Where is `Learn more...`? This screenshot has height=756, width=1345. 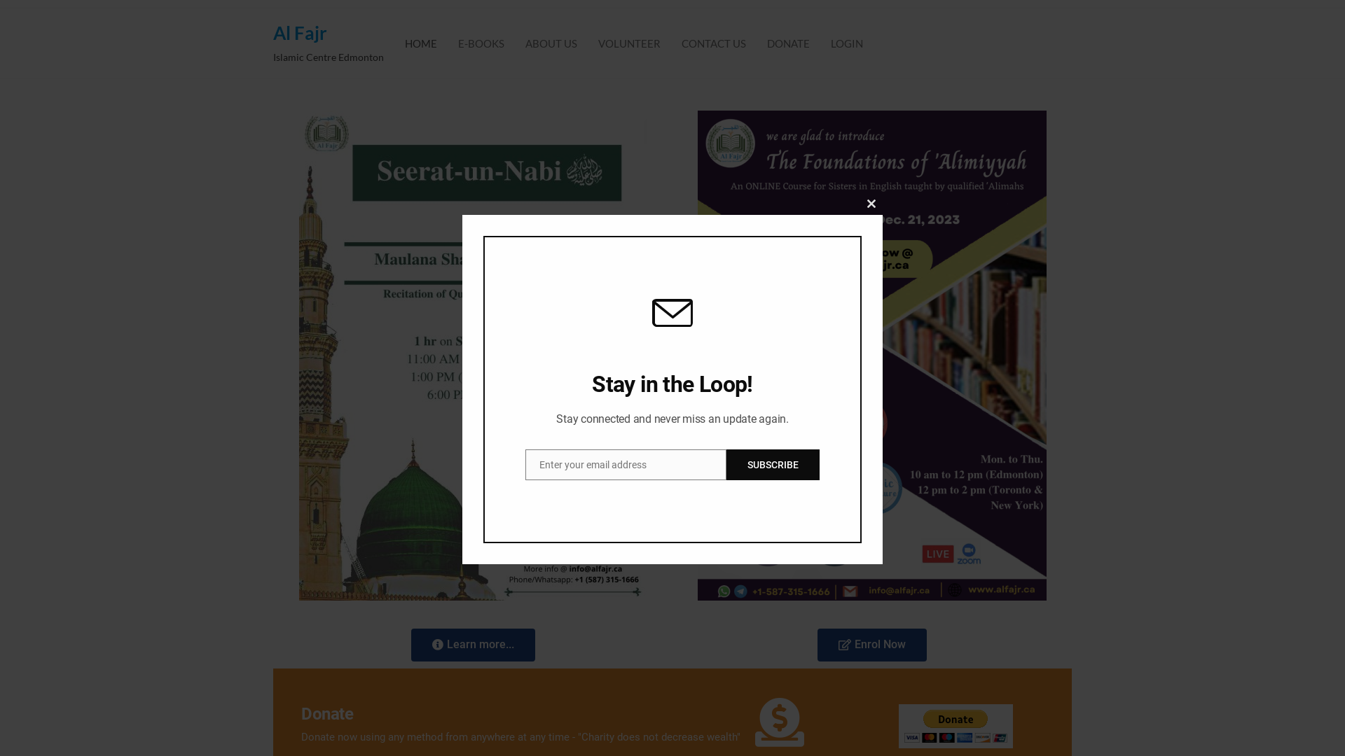
Learn more... is located at coordinates (472, 645).